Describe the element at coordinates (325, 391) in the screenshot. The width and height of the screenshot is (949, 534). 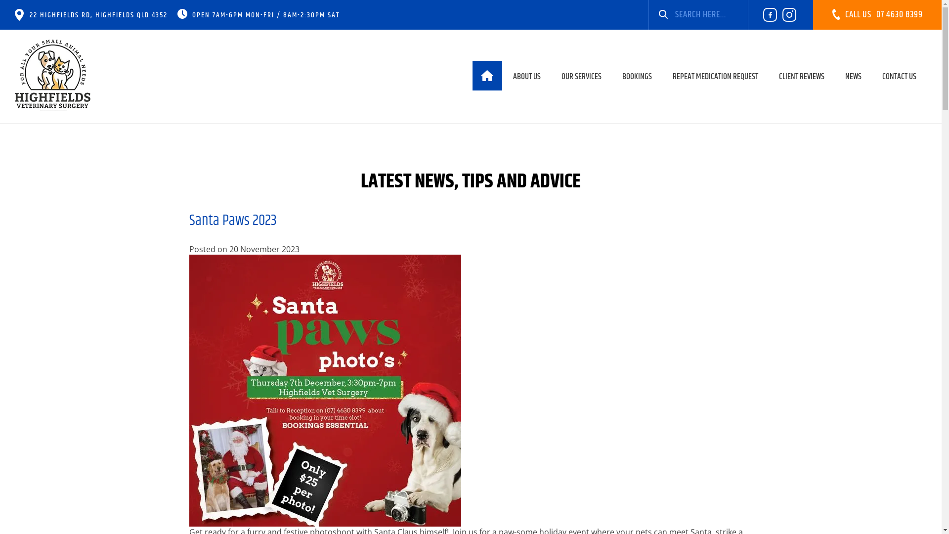
I see `Santa Paws 2023` at that location.